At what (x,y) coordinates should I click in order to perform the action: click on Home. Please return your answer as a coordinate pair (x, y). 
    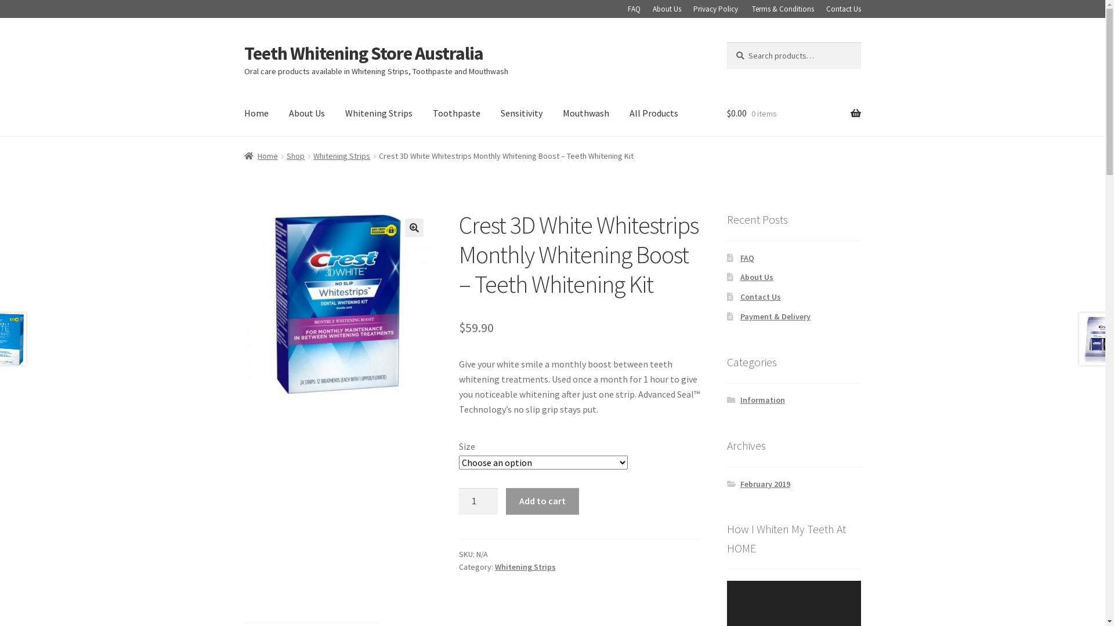
    Looking at the image, I should click on (256, 114).